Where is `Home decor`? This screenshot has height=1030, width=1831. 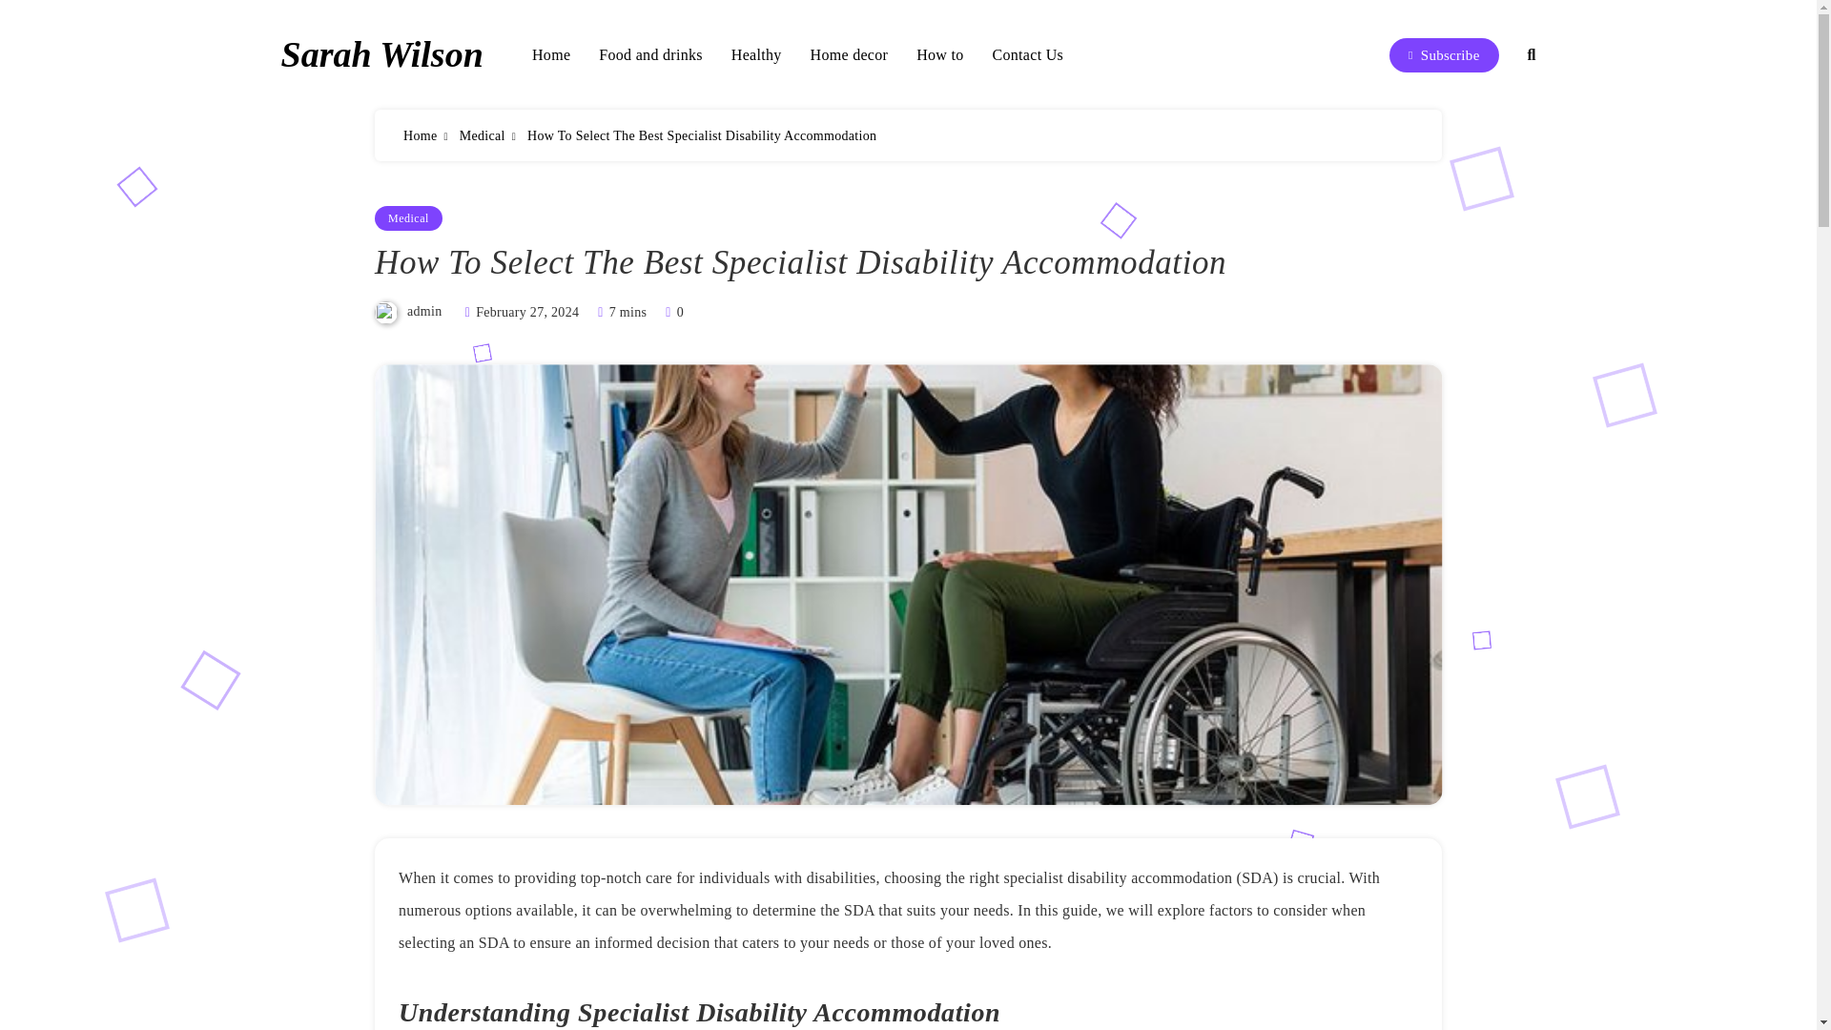
Home decor is located at coordinates (849, 55).